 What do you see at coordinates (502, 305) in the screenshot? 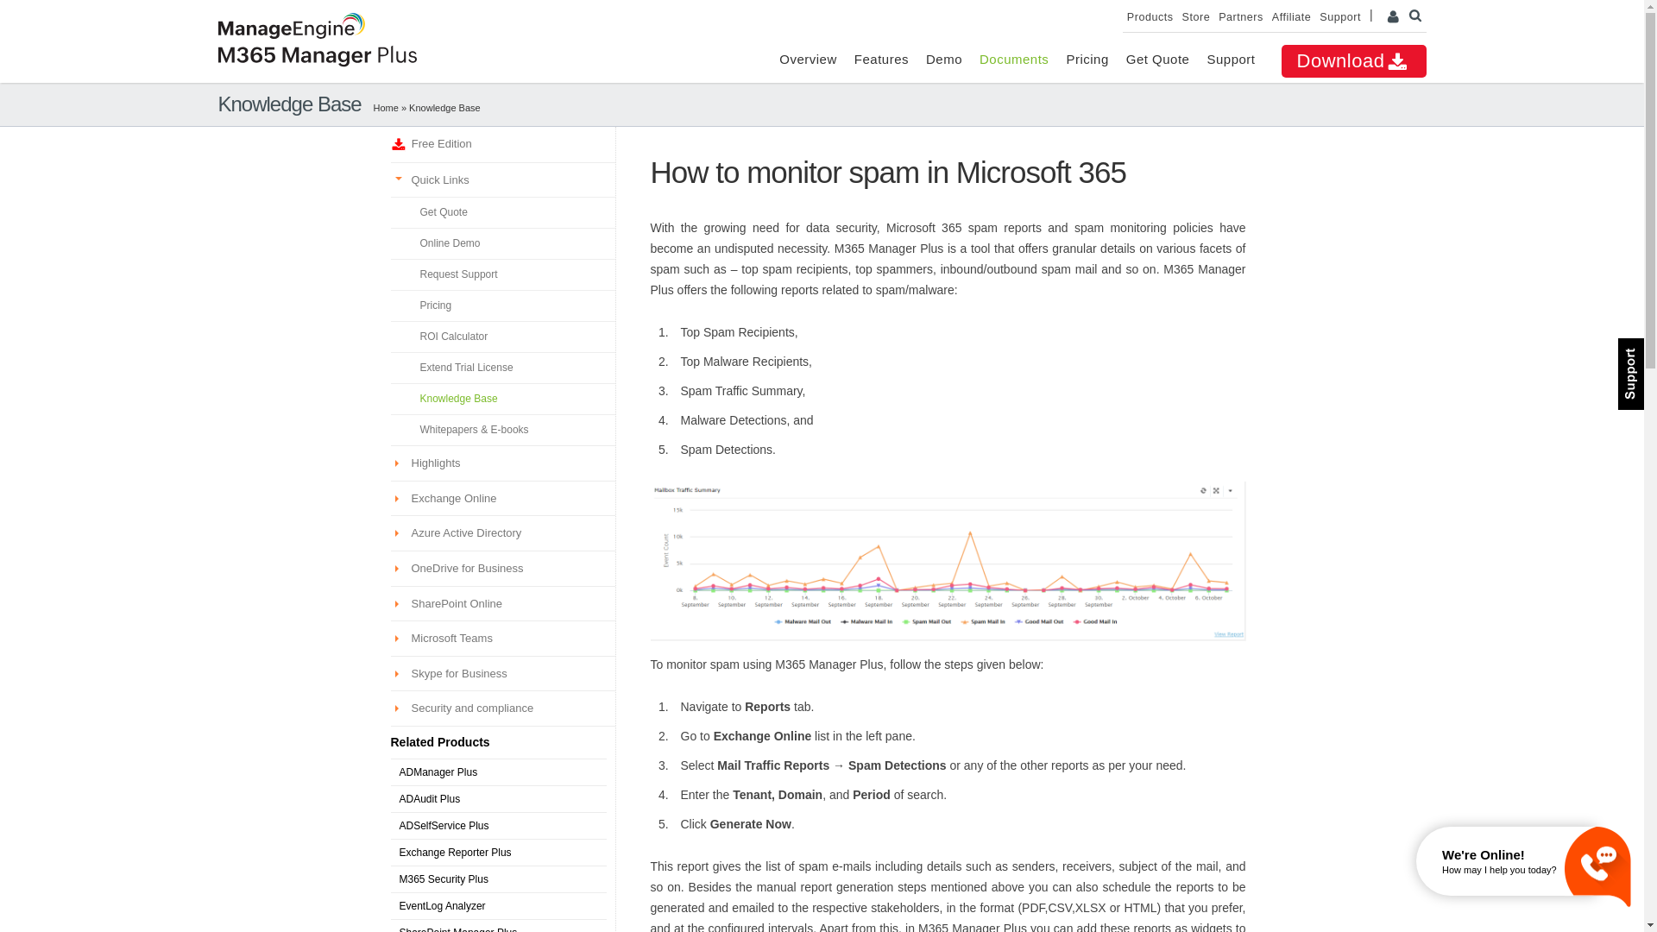
I see `Pricing` at bounding box center [502, 305].